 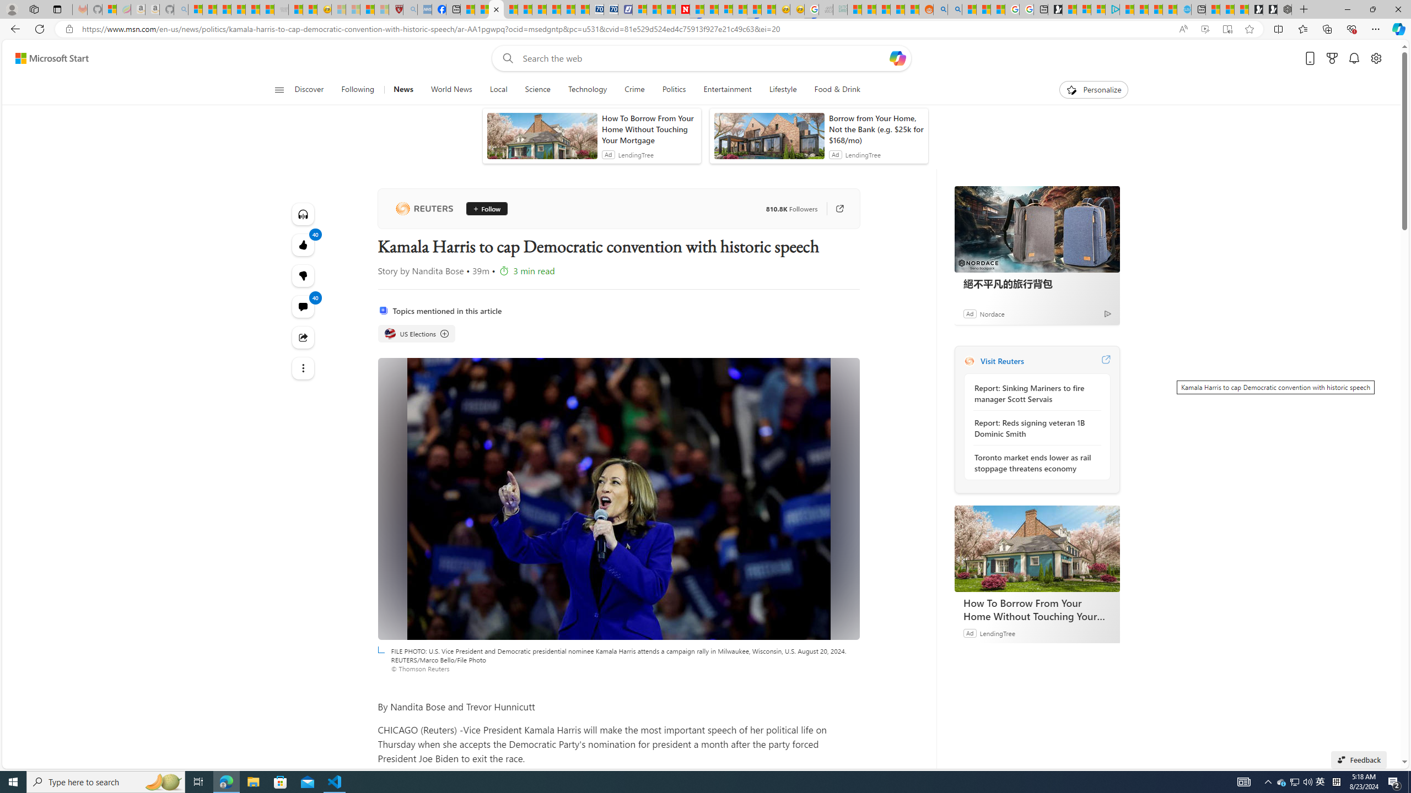 I want to click on 40 Like, so click(x=303, y=245).